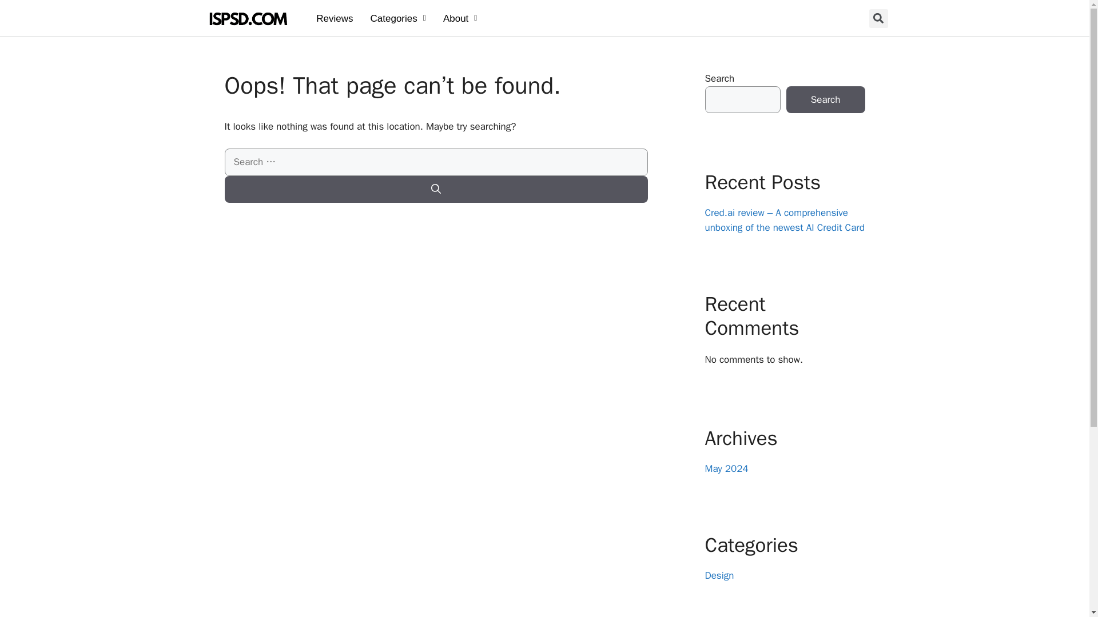  What do you see at coordinates (334, 18) in the screenshot?
I see `Reviews` at bounding box center [334, 18].